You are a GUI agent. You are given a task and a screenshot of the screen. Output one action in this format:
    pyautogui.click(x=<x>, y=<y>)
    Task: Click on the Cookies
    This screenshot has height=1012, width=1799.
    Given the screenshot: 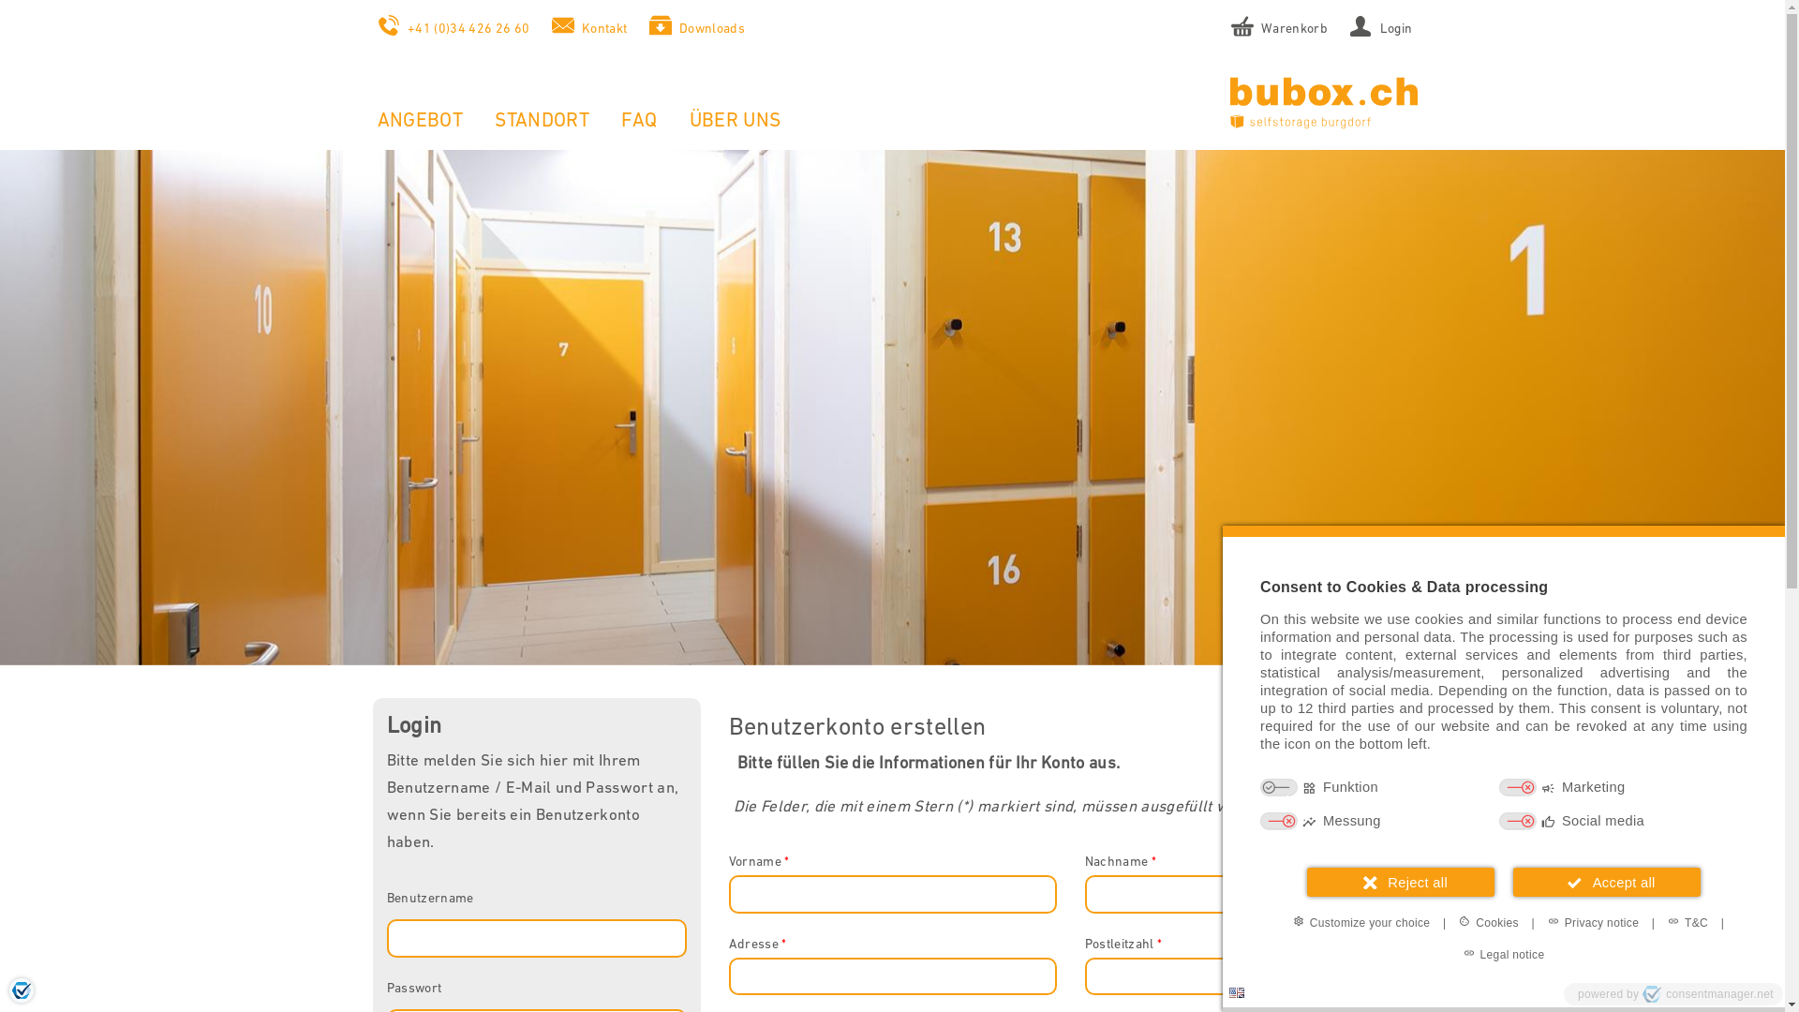 What is the action you would take?
    pyautogui.click(x=1489, y=922)
    